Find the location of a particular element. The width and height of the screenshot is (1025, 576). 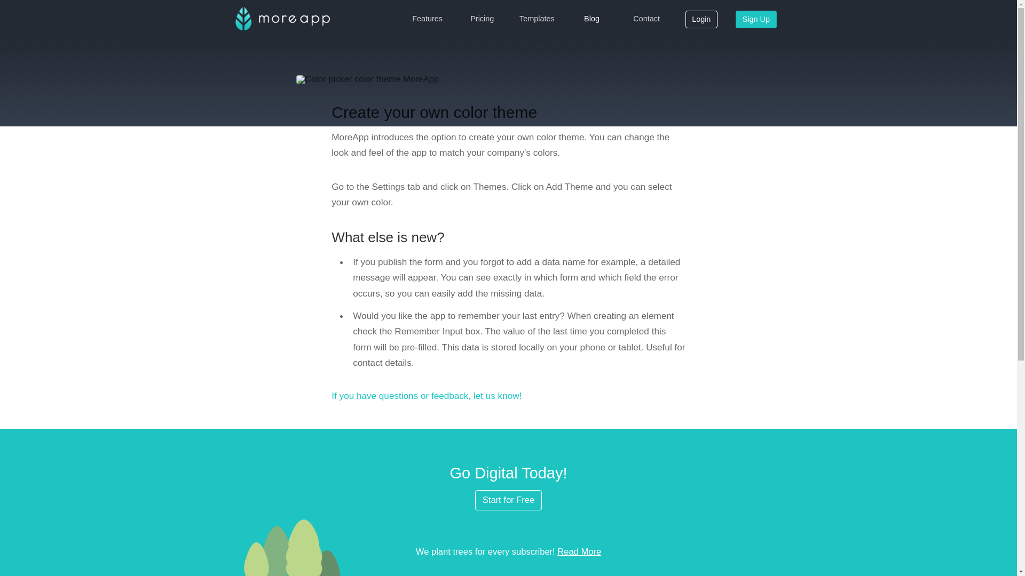

Contact is located at coordinates (646, 19).